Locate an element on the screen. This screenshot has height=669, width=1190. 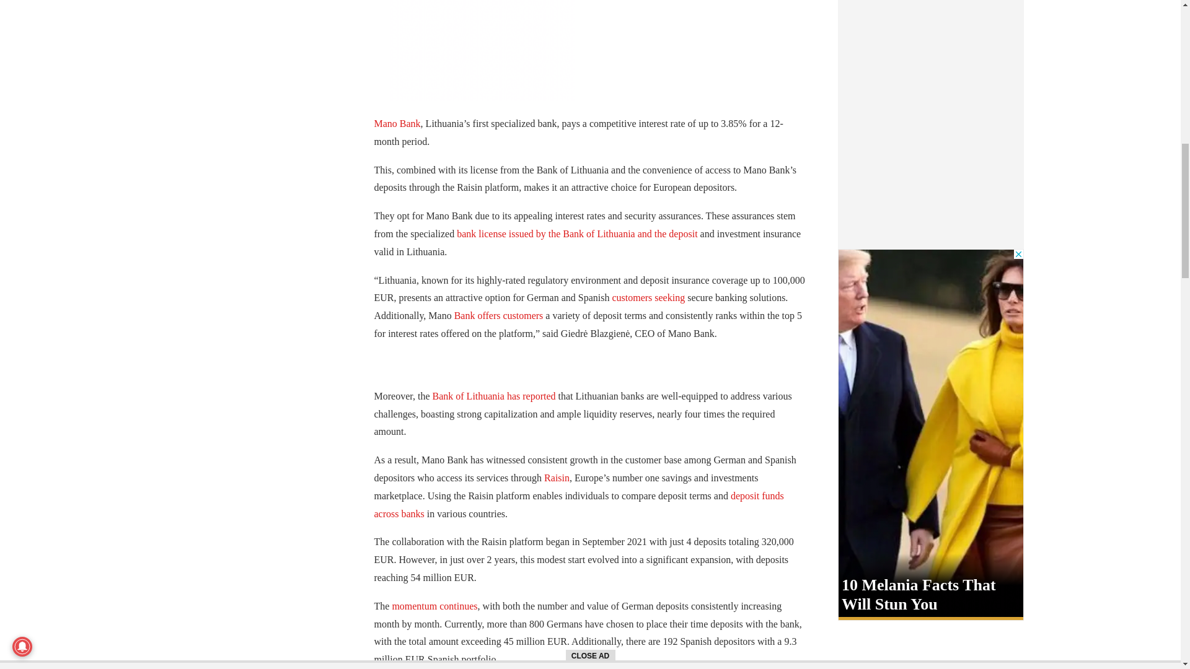
3rd party ad content is located at coordinates (482, 50).